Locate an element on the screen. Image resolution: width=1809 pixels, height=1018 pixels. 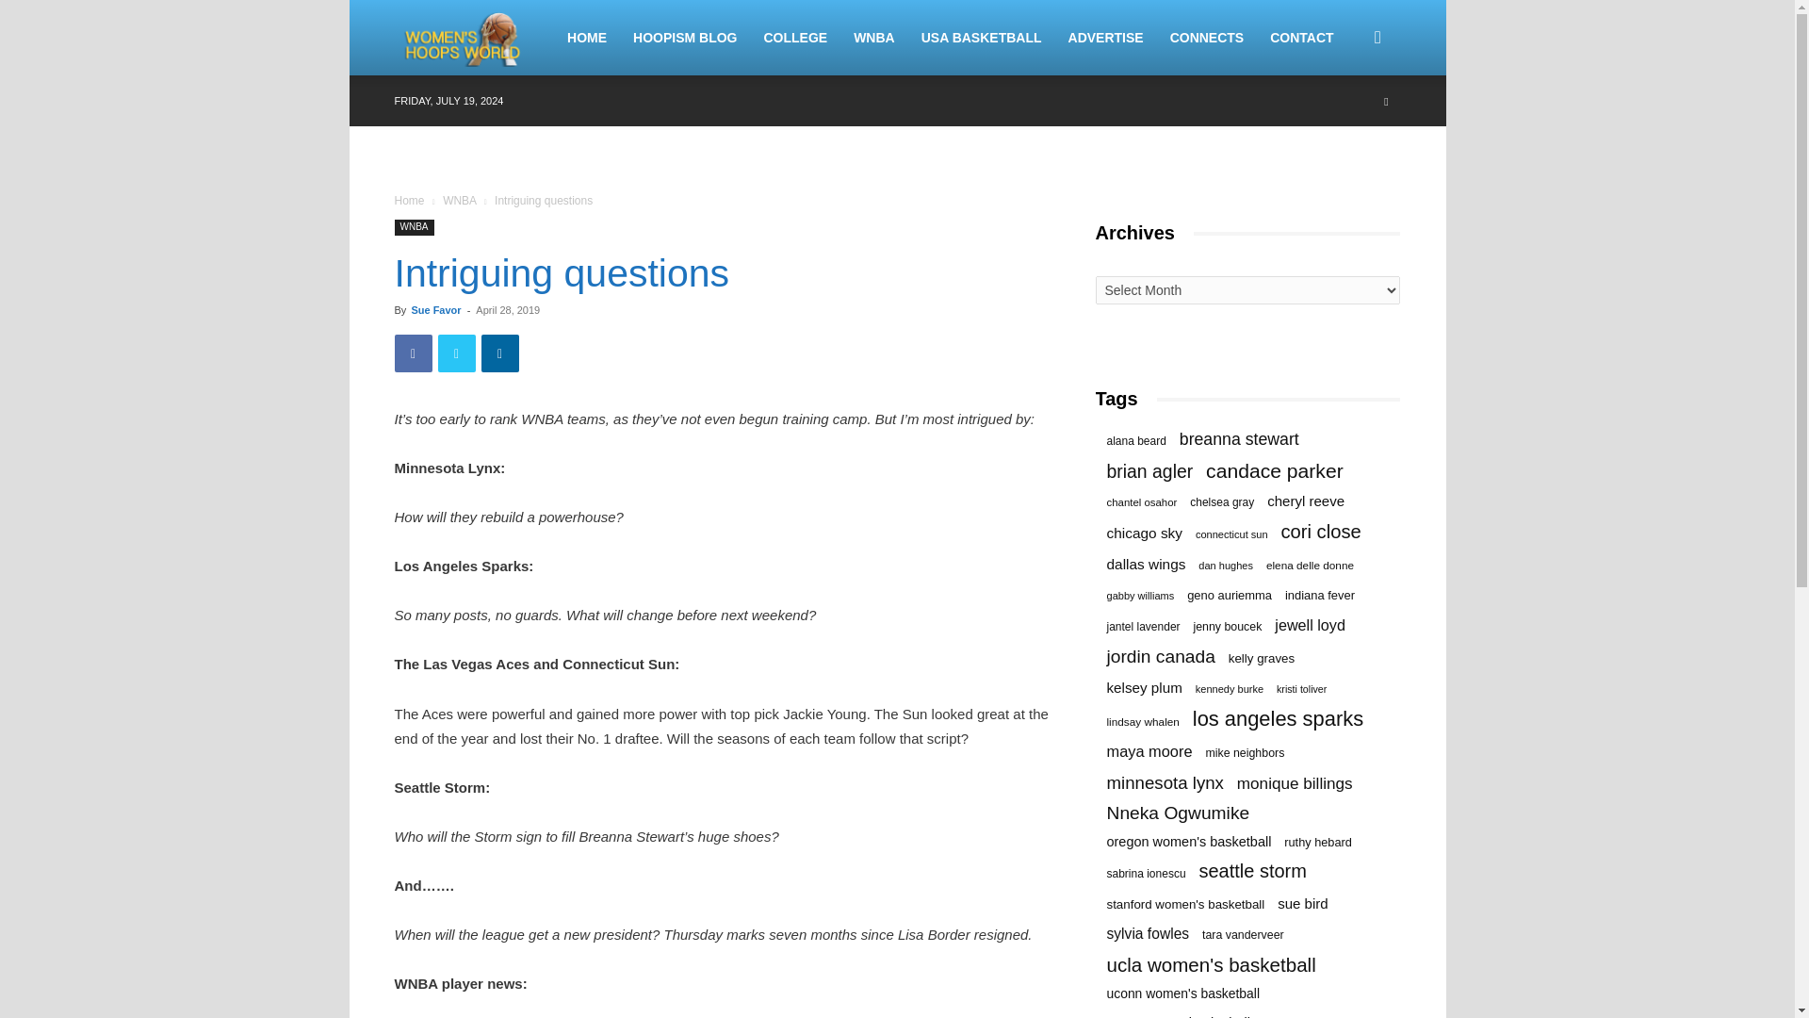
Linkedin is located at coordinates (499, 353).